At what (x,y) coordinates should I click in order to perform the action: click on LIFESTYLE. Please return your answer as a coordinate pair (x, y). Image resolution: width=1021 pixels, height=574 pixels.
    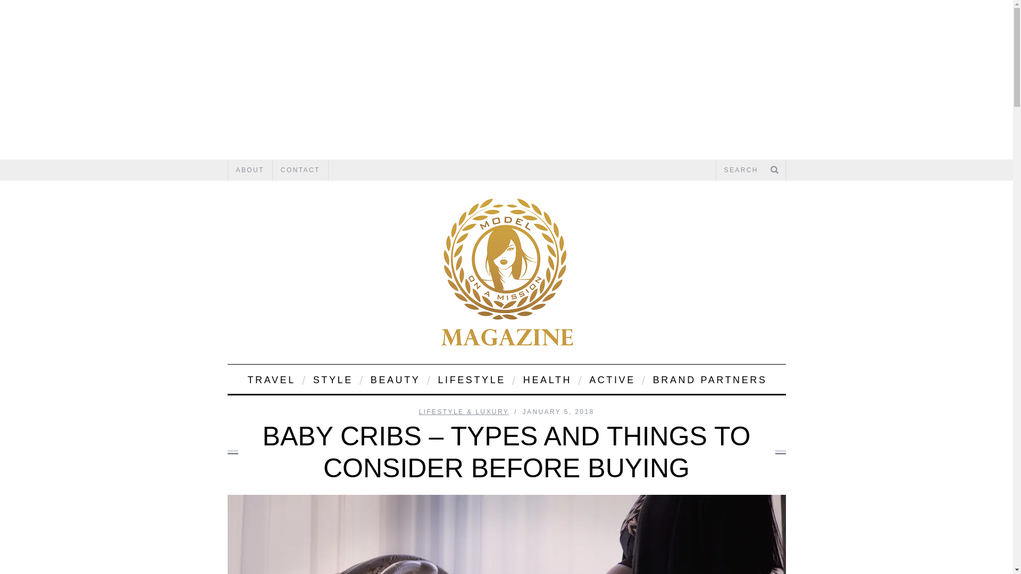
    Looking at the image, I should click on (470, 378).